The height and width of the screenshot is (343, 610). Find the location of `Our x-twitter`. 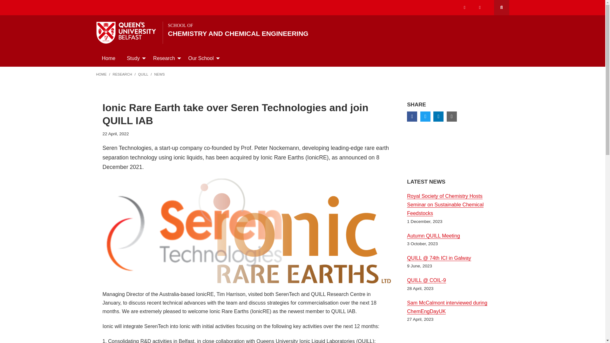

Our x-twitter is located at coordinates (480, 8).